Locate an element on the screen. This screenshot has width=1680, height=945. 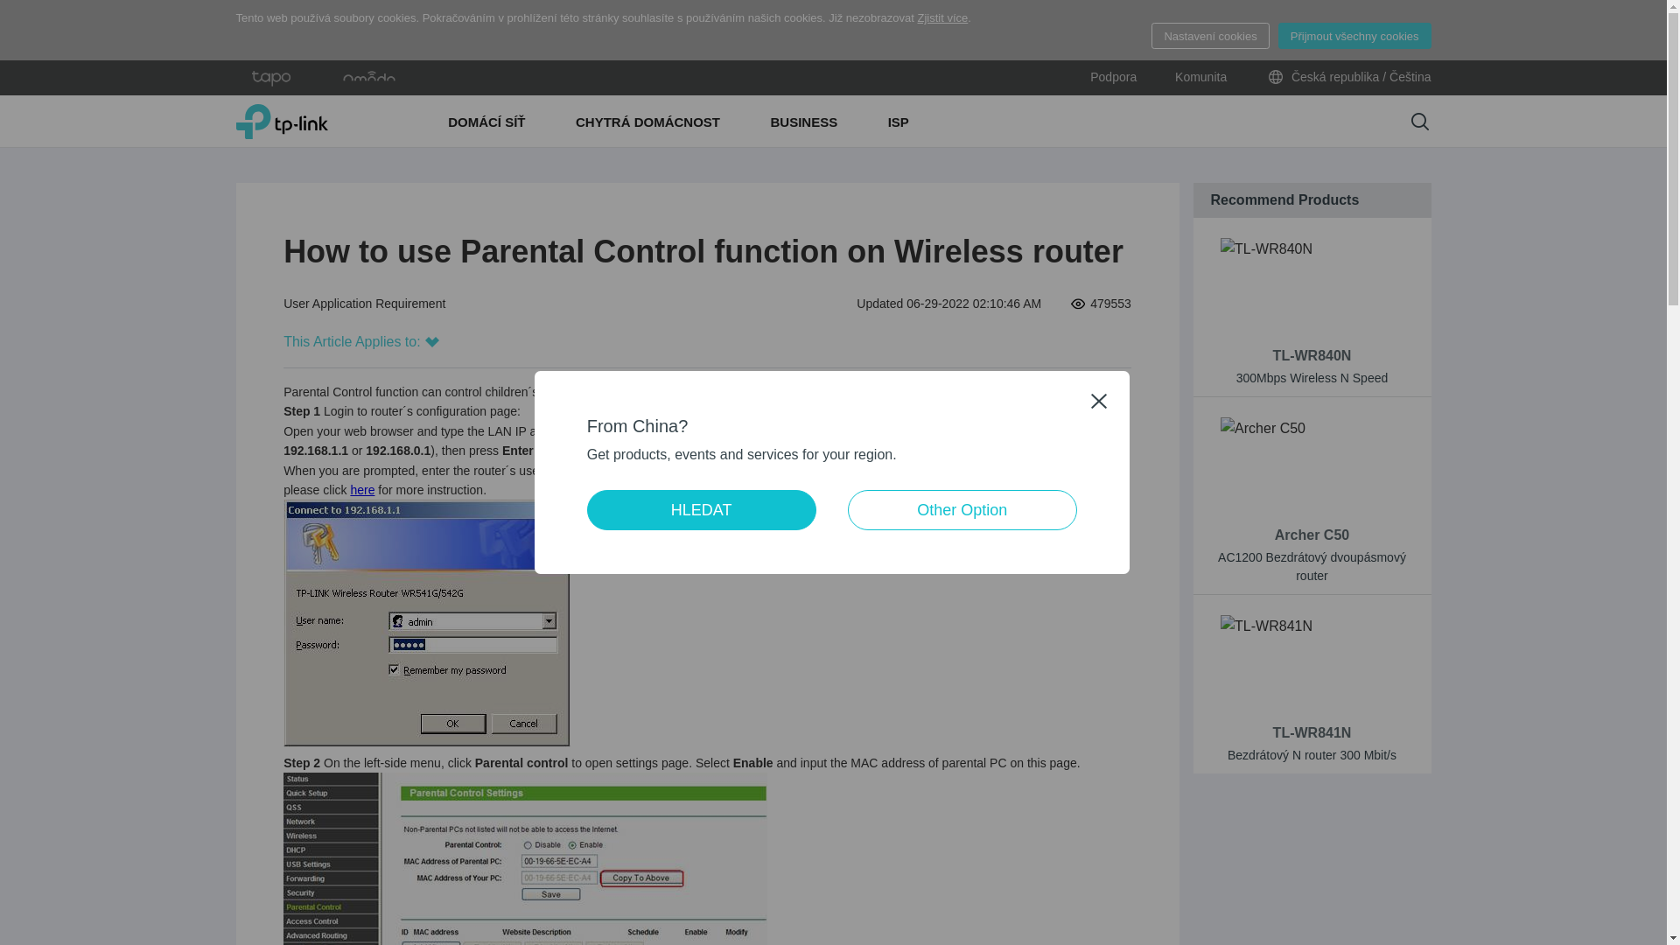
Search is located at coordinates (1419, 122).